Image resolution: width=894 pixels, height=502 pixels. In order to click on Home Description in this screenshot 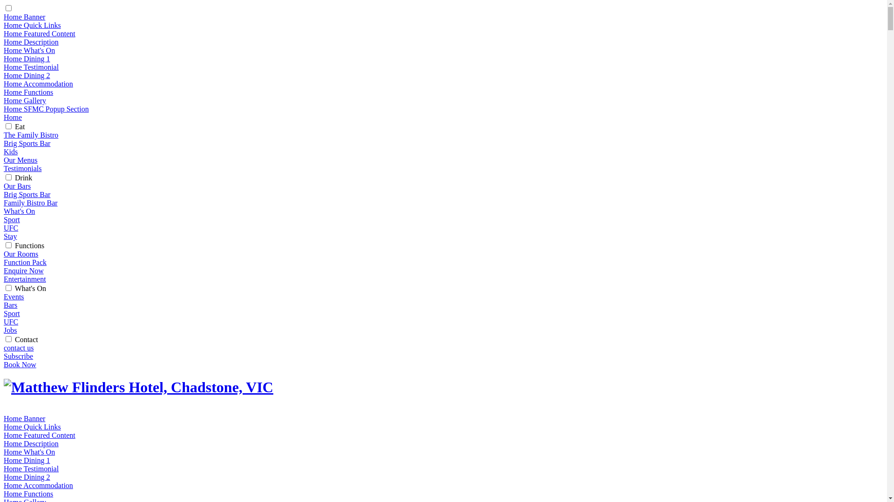, I will do `click(31, 443)`.